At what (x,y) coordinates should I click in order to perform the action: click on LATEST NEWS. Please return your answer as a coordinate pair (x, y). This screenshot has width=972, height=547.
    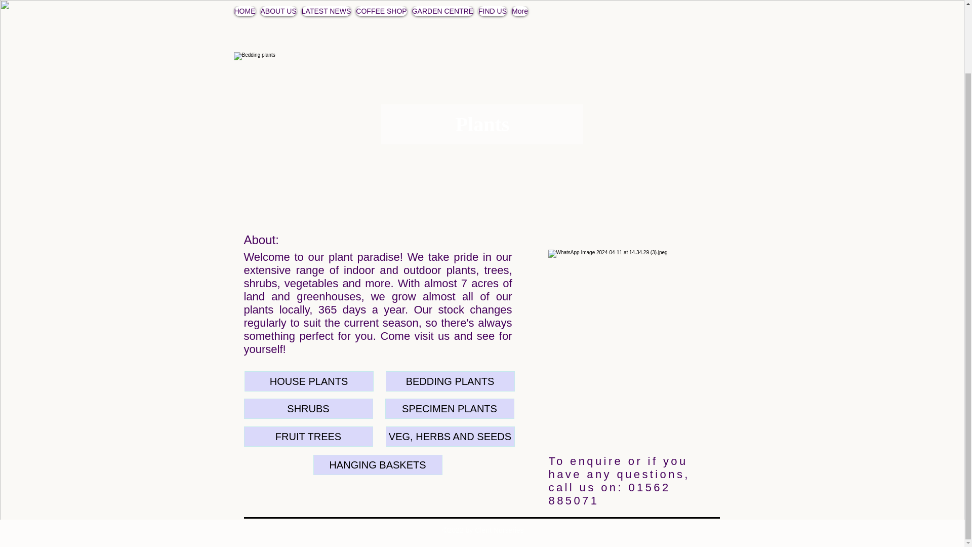
    Looking at the image, I should click on (326, 26).